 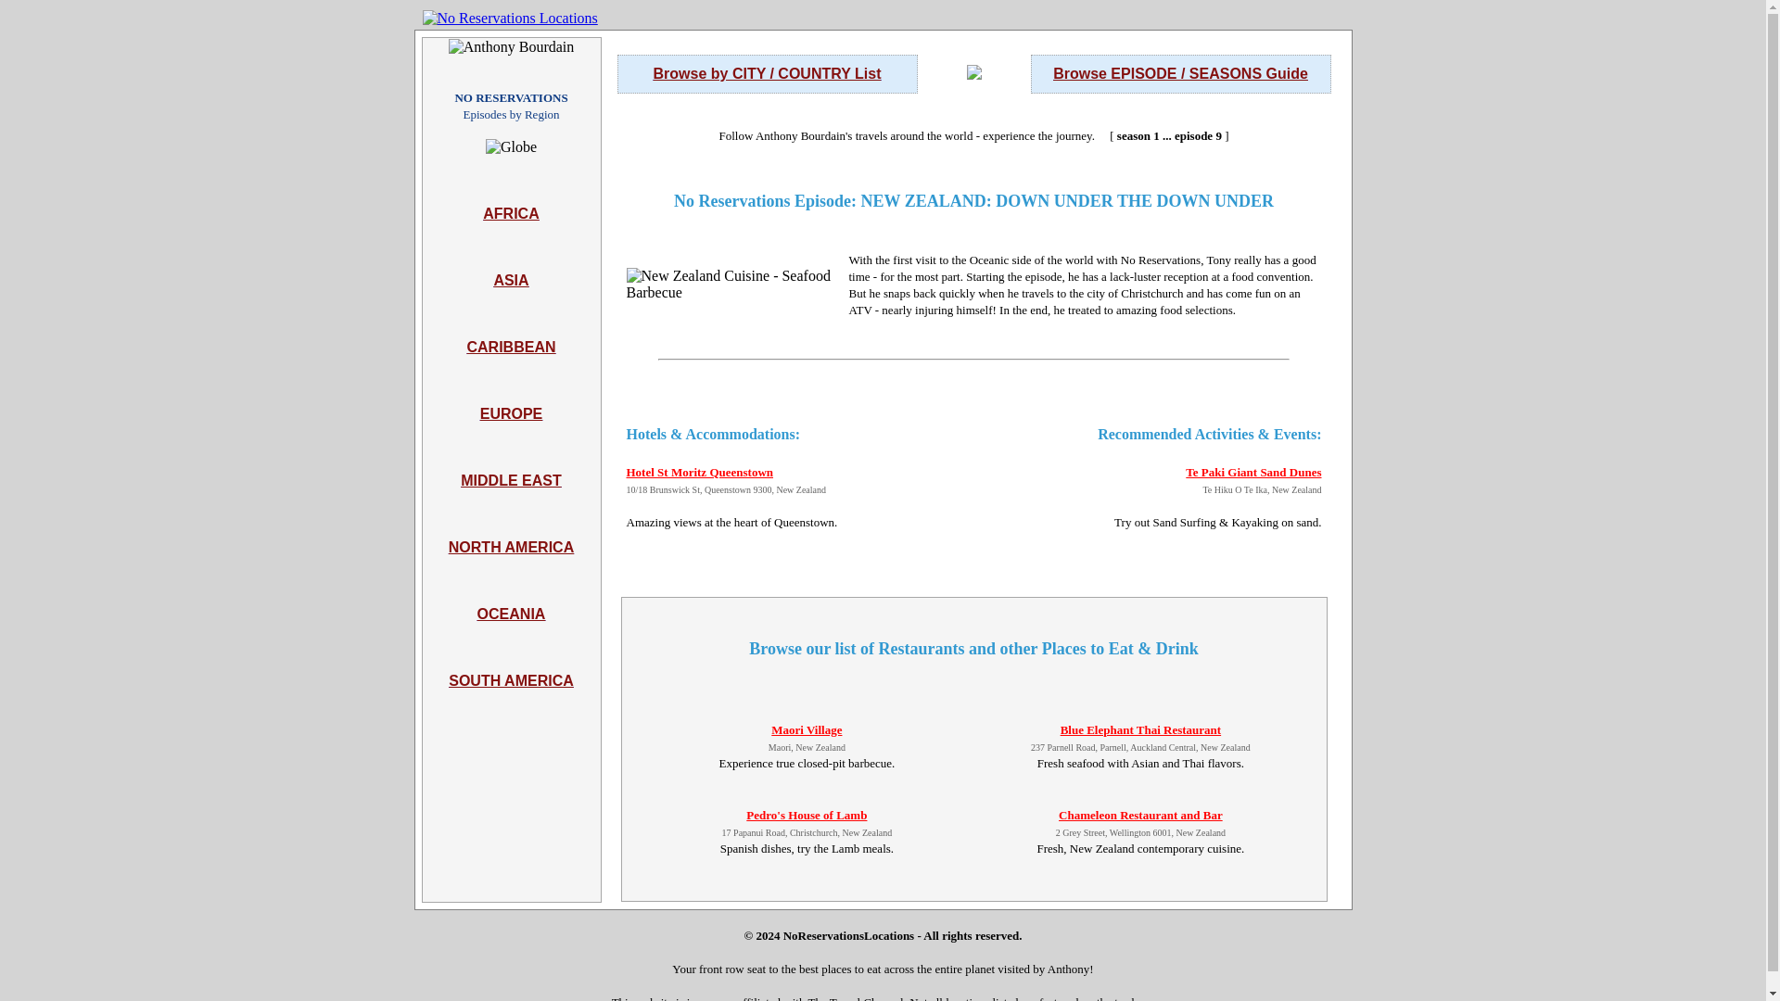 I want to click on SOUTH AMERICA, so click(x=510, y=705).